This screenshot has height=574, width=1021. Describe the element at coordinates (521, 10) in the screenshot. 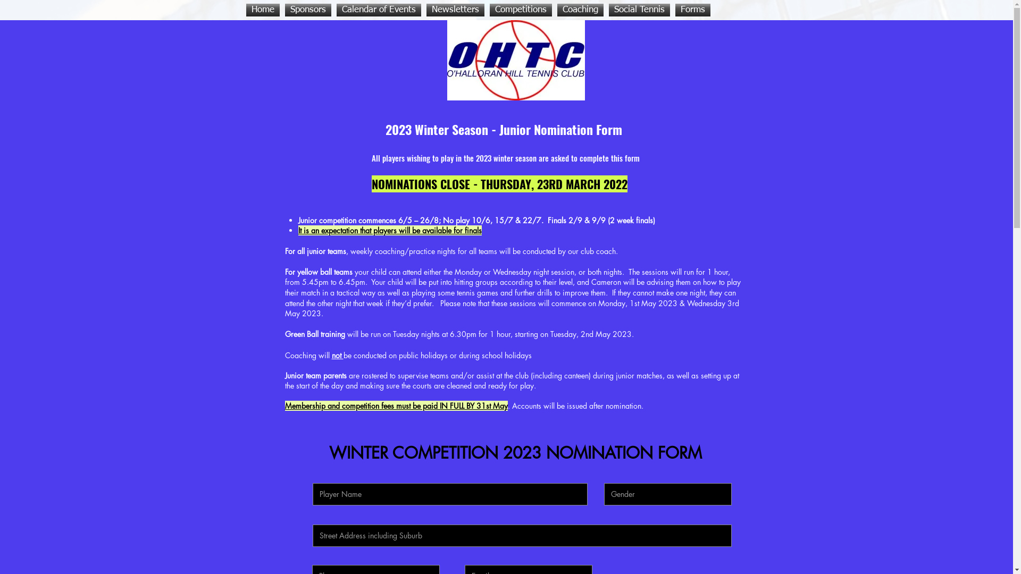

I see `Competitions` at that location.